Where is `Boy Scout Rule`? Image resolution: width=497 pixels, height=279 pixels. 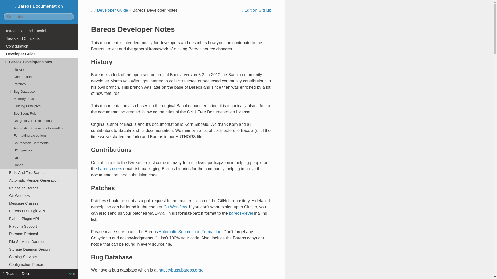 Boy Scout Rule is located at coordinates (39, 113).